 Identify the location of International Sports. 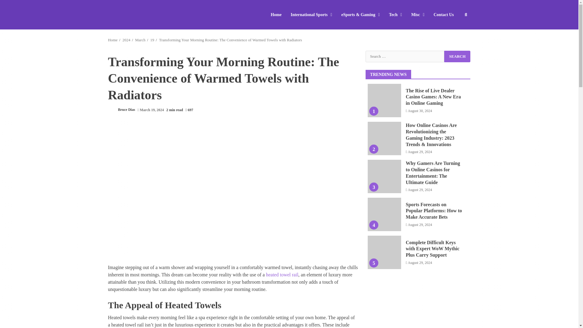
(312, 15).